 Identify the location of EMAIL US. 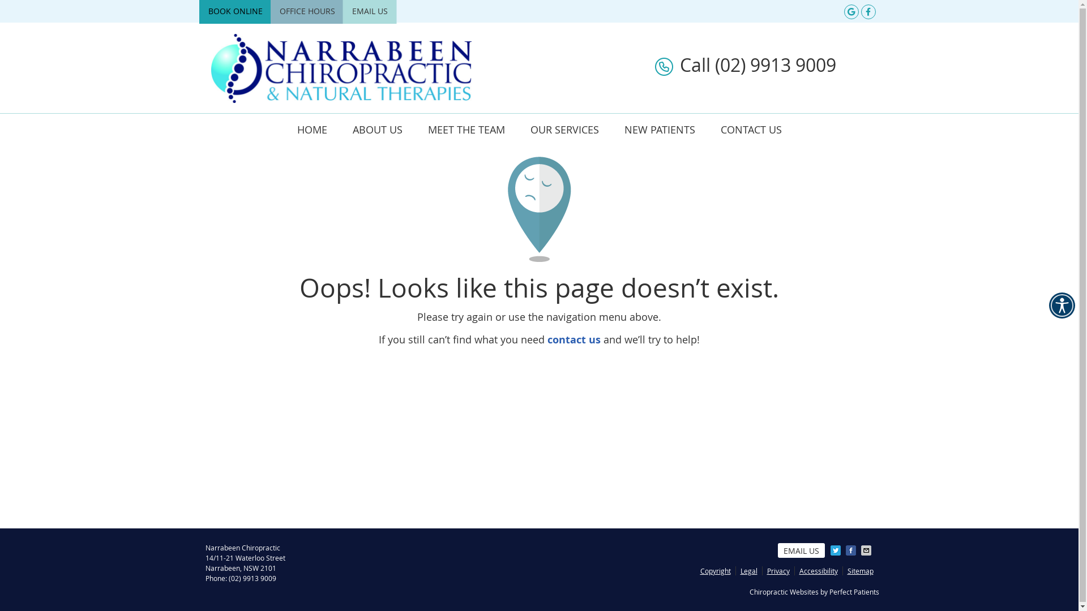
(370, 11).